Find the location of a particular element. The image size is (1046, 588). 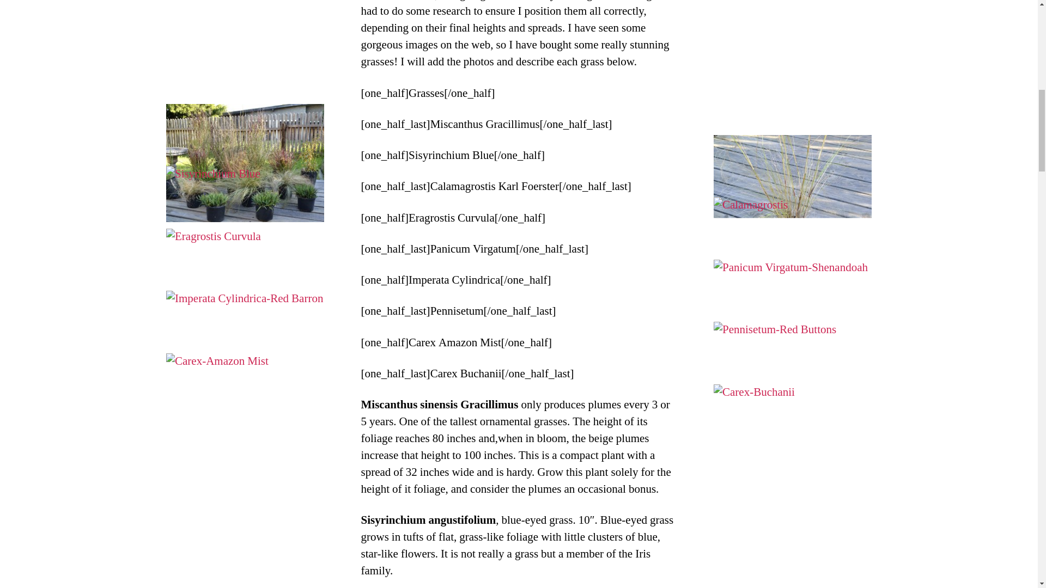

Carex-Buchanii is located at coordinates (792, 444).